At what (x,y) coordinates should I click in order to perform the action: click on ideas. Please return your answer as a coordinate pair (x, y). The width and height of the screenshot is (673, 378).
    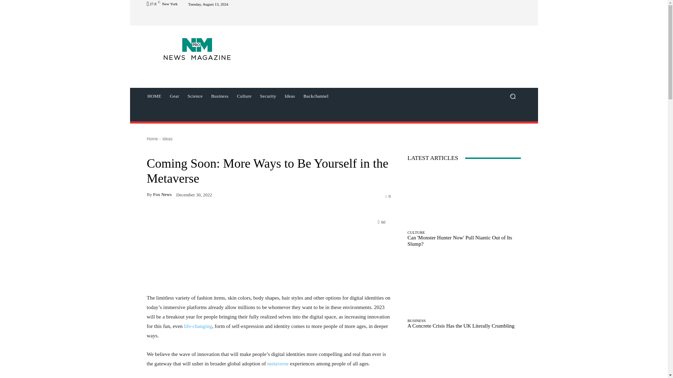
    Looking at the image, I should click on (167, 139).